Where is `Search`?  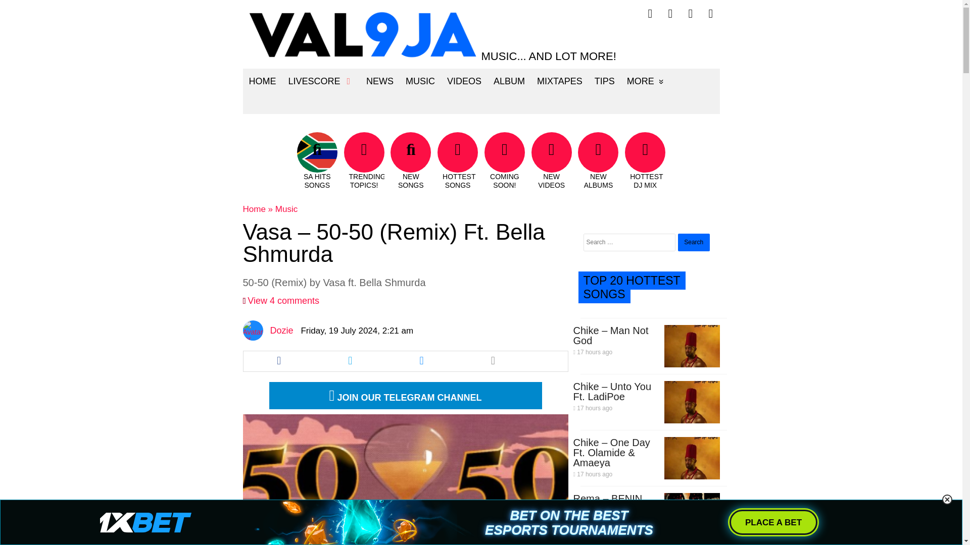
Search is located at coordinates (694, 242).